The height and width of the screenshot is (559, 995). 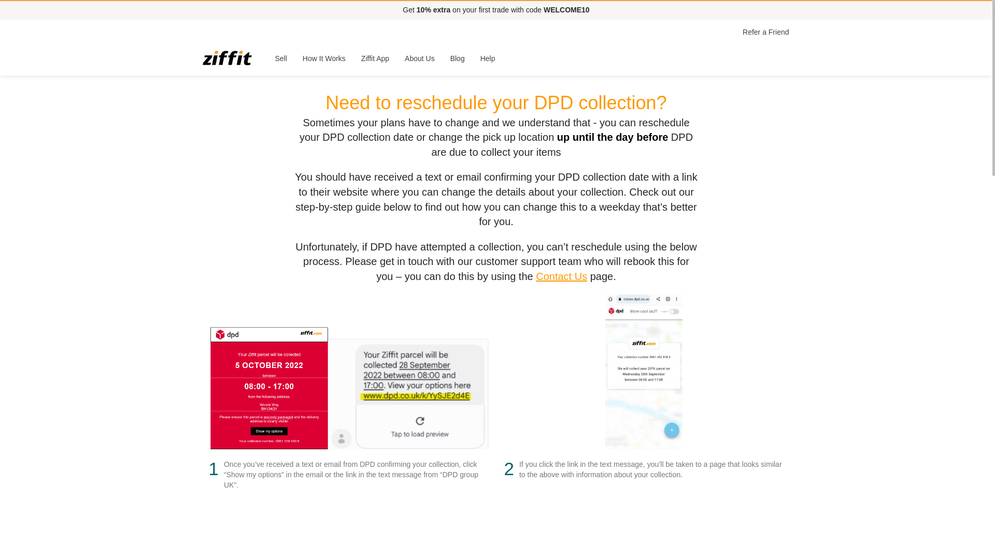 What do you see at coordinates (375, 58) in the screenshot?
I see `Ziffit App` at bounding box center [375, 58].